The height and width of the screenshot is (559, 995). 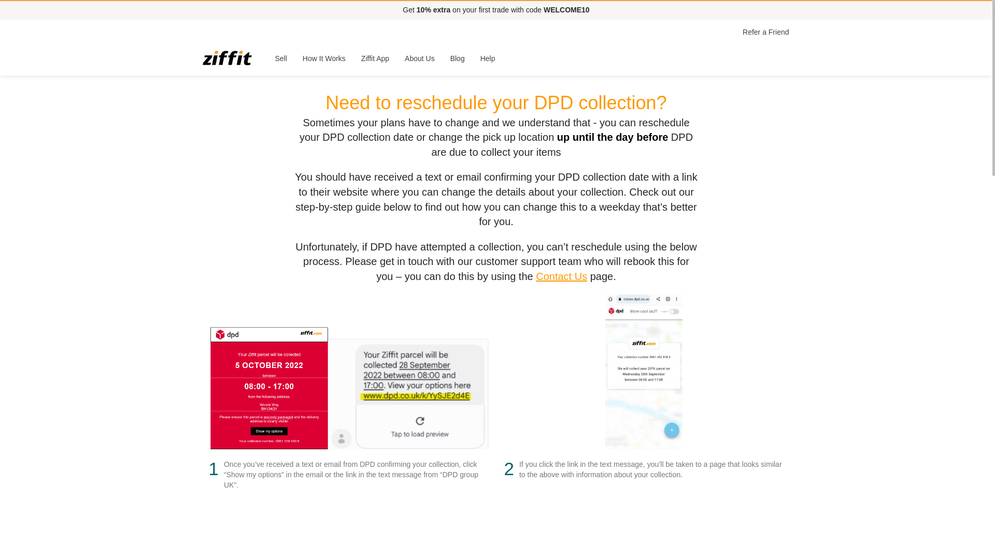 What do you see at coordinates (375, 58) in the screenshot?
I see `Ziffit App` at bounding box center [375, 58].